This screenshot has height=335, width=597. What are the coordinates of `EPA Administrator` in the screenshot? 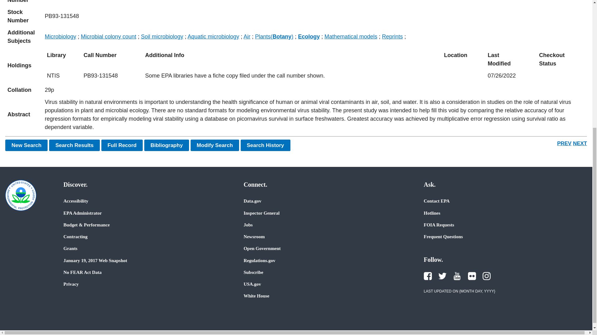 It's located at (82, 213).